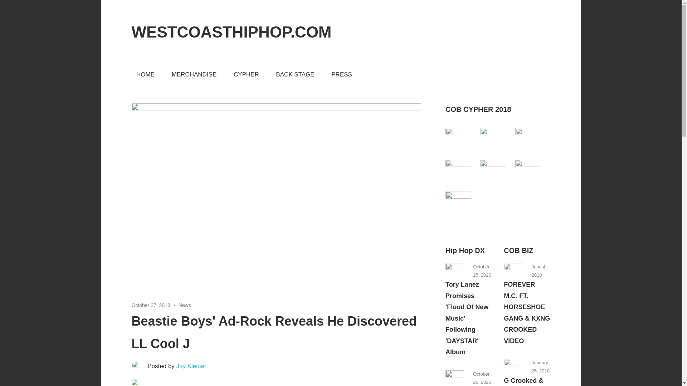 Image resolution: width=687 pixels, height=386 pixels. What do you see at coordinates (482, 378) in the screenshot?
I see `12:41 pm` at bounding box center [482, 378].